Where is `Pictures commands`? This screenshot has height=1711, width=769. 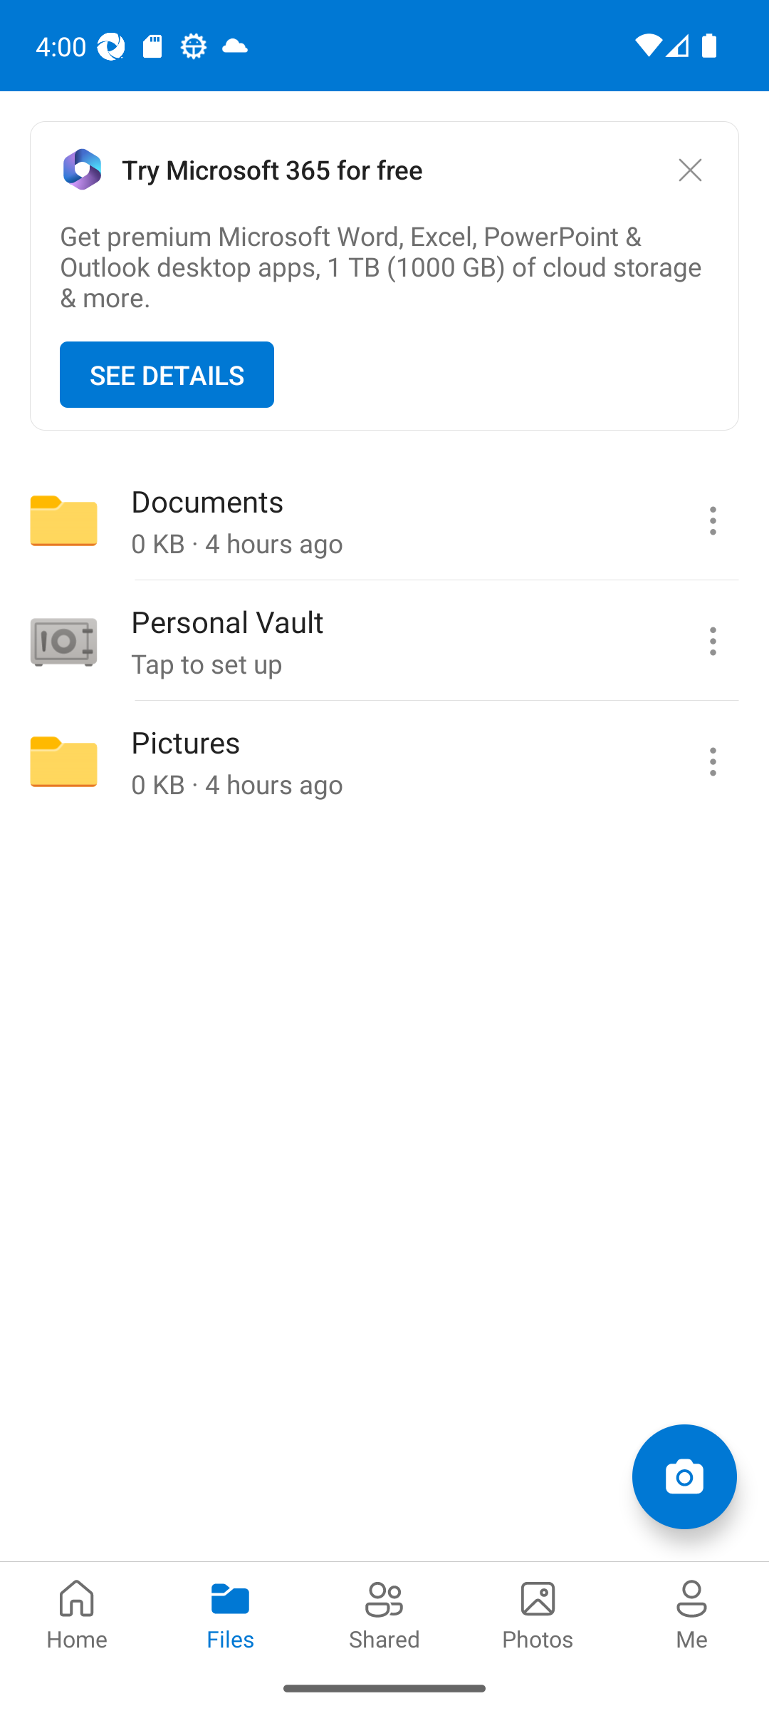 Pictures commands is located at coordinates (712, 761).